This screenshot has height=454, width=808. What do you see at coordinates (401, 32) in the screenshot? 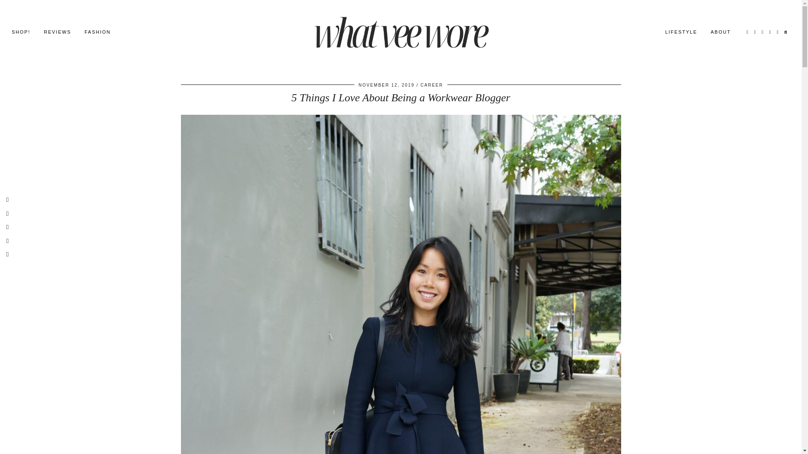
I see `whatveewore` at bounding box center [401, 32].